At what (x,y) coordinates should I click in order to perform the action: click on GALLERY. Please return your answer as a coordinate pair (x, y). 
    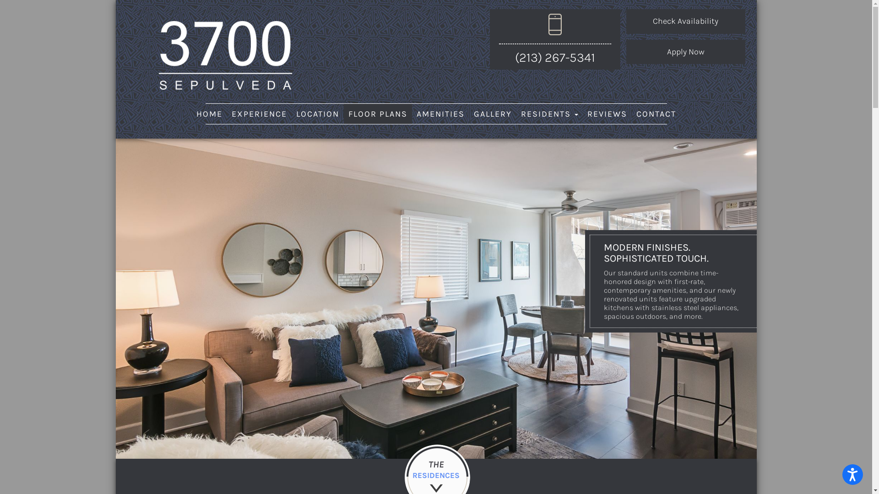
    Looking at the image, I should click on (493, 114).